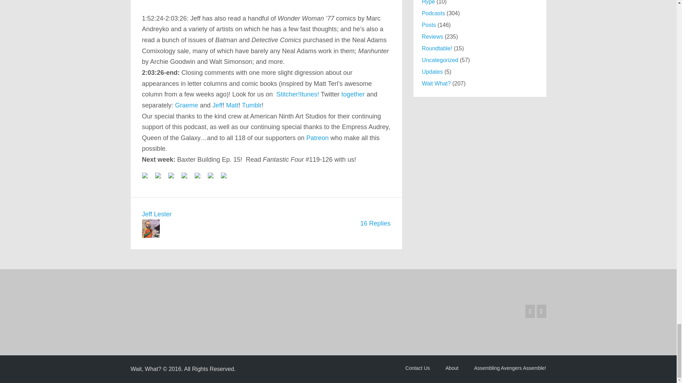  Describe the element at coordinates (213, 178) in the screenshot. I see `Share on tumblr` at that location.